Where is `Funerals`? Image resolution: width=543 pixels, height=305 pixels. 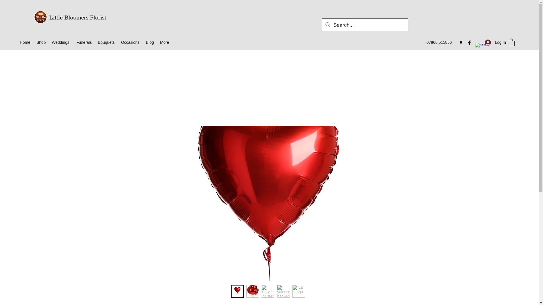 Funerals is located at coordinates (84, 42).